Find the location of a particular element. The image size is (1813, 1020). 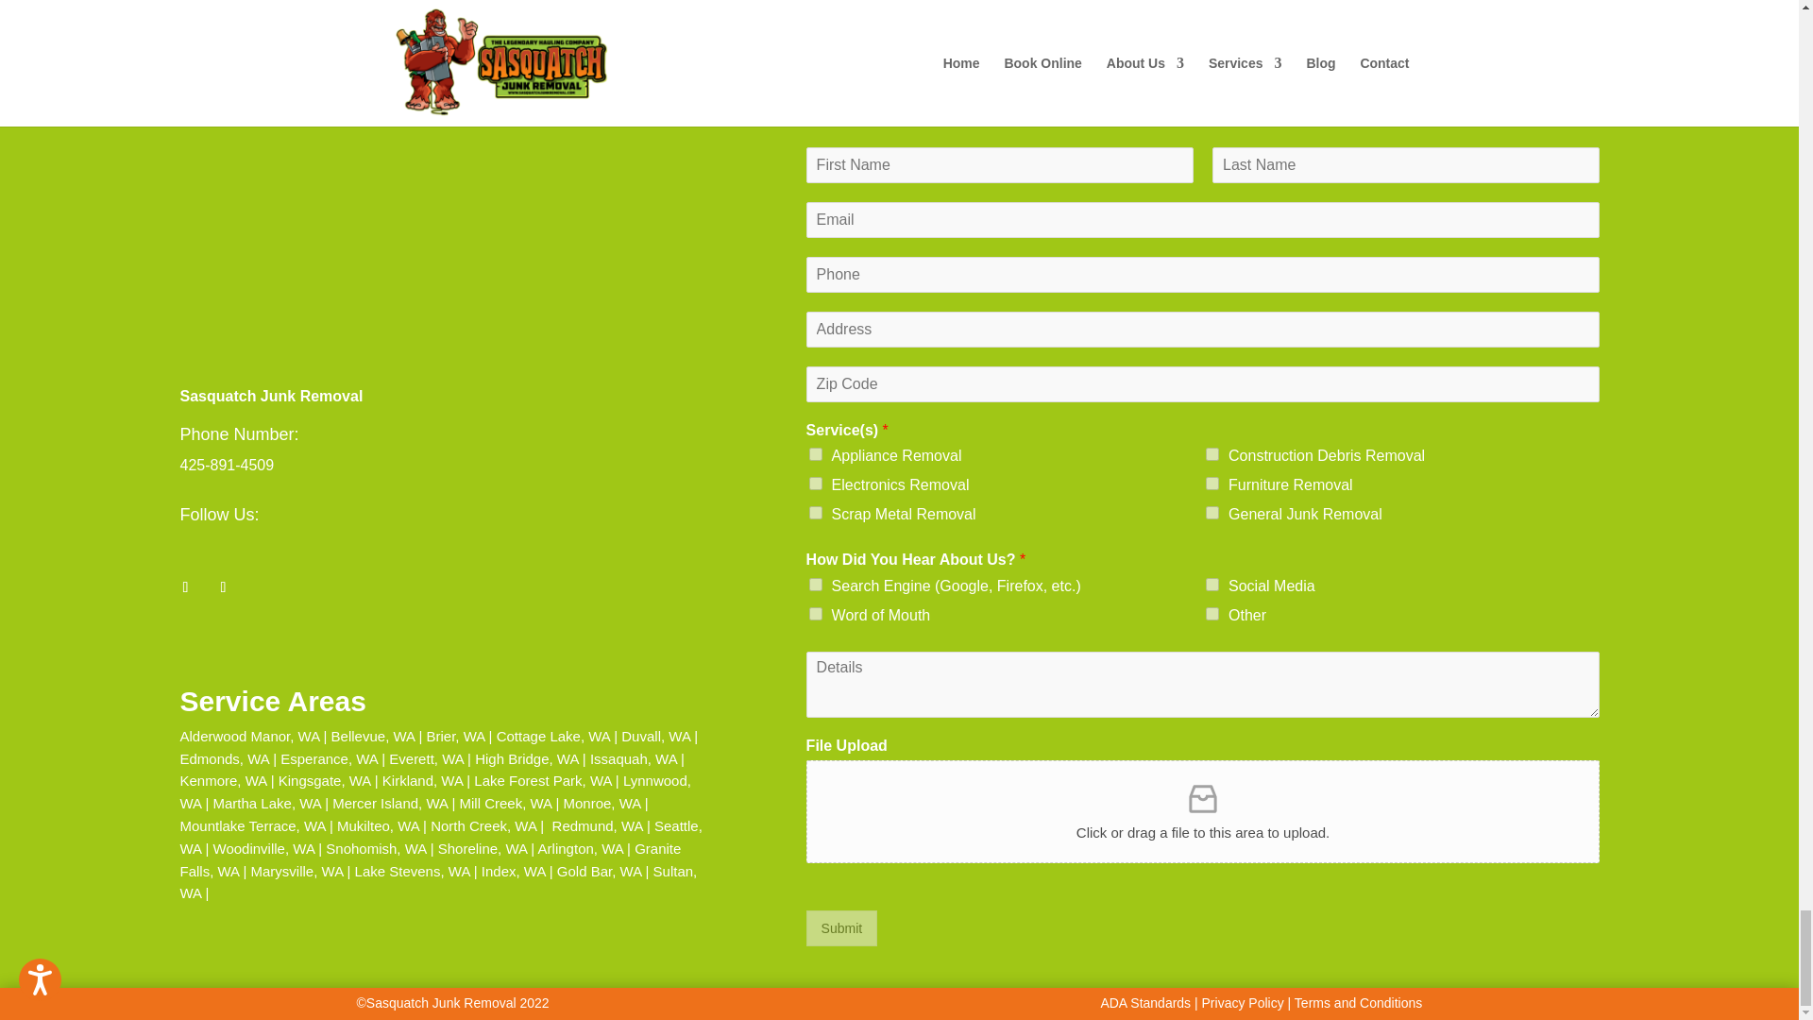

Construction Debris Removal is located at coordinates (1211, 454).